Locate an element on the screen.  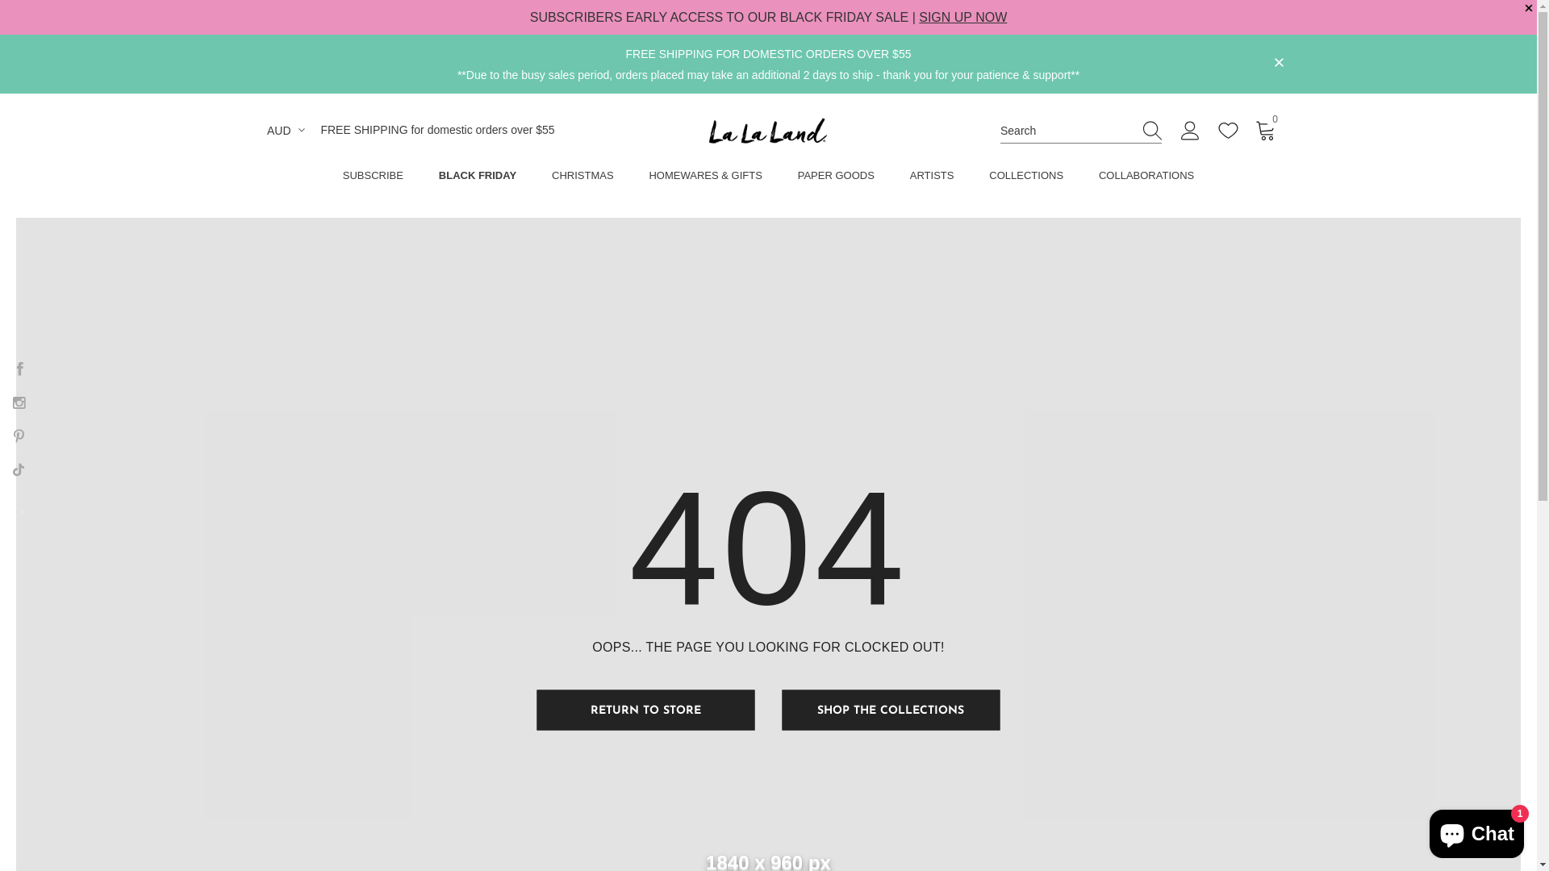
ARTISTS is located at coordinates (933, 179).